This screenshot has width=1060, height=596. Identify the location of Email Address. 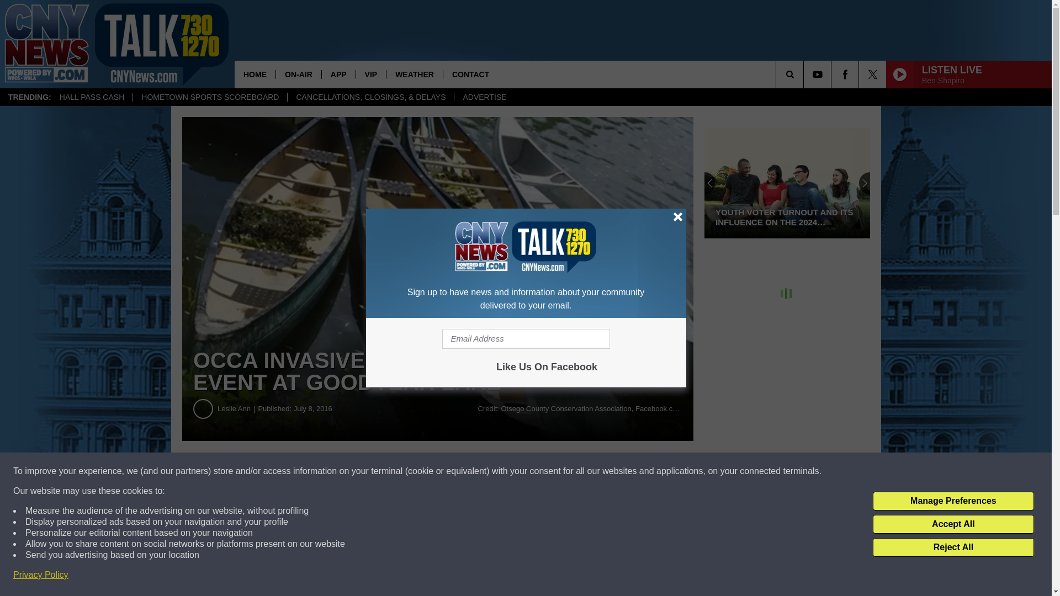
(526, 339).